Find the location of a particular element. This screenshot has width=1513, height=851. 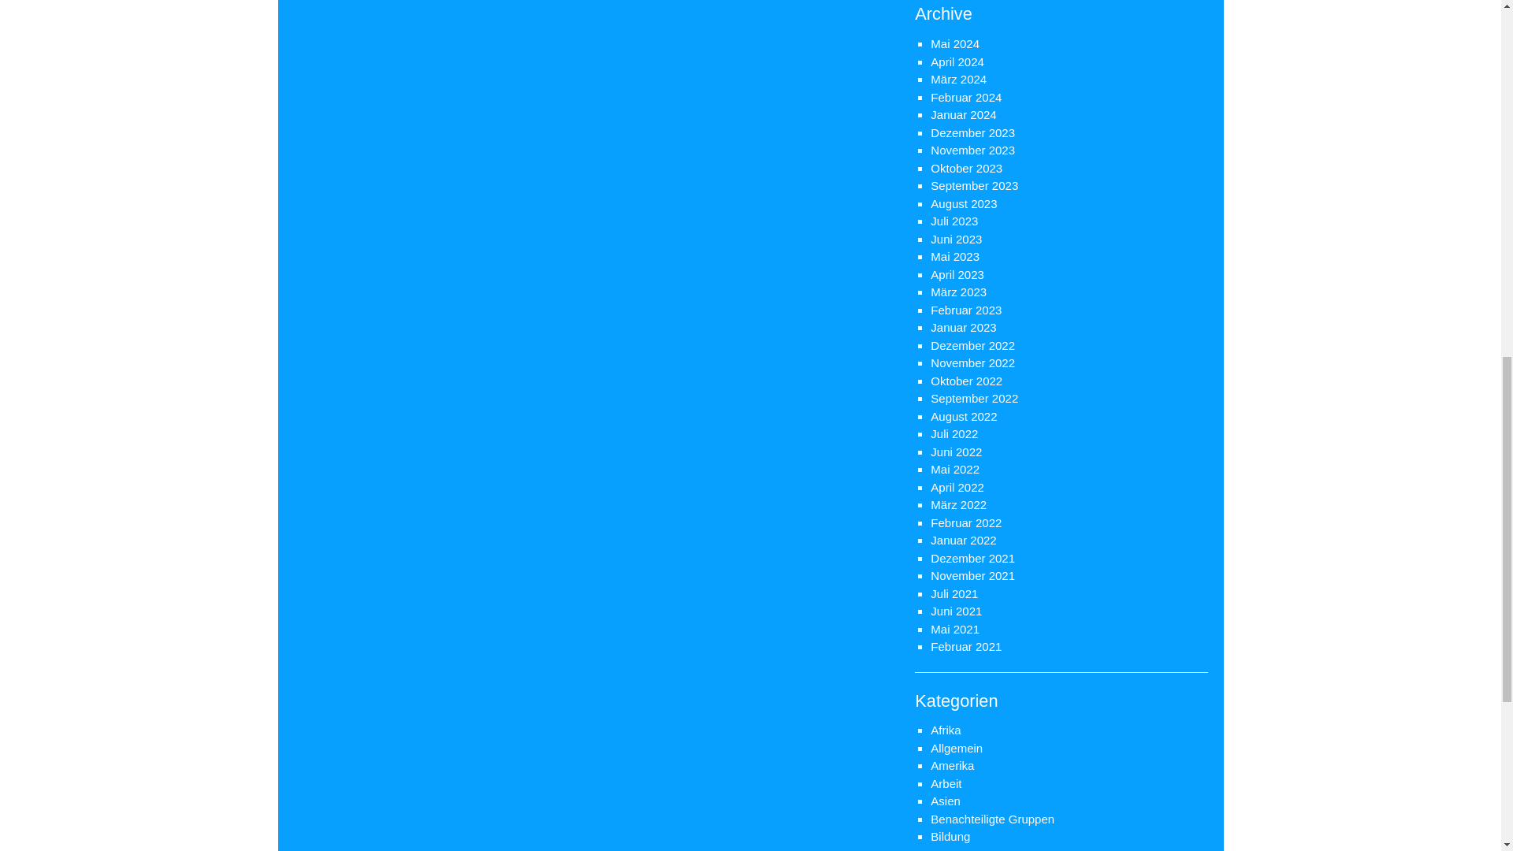

Oktober 2023 is located at coordinates (966, 167).